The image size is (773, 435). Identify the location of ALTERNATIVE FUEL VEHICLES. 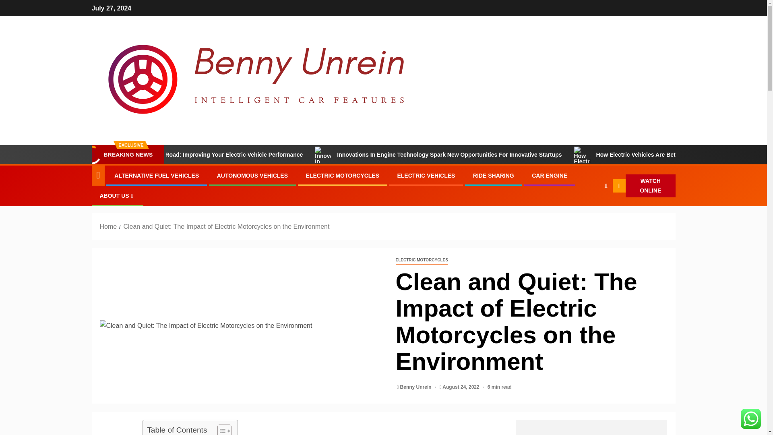
(156, 175).